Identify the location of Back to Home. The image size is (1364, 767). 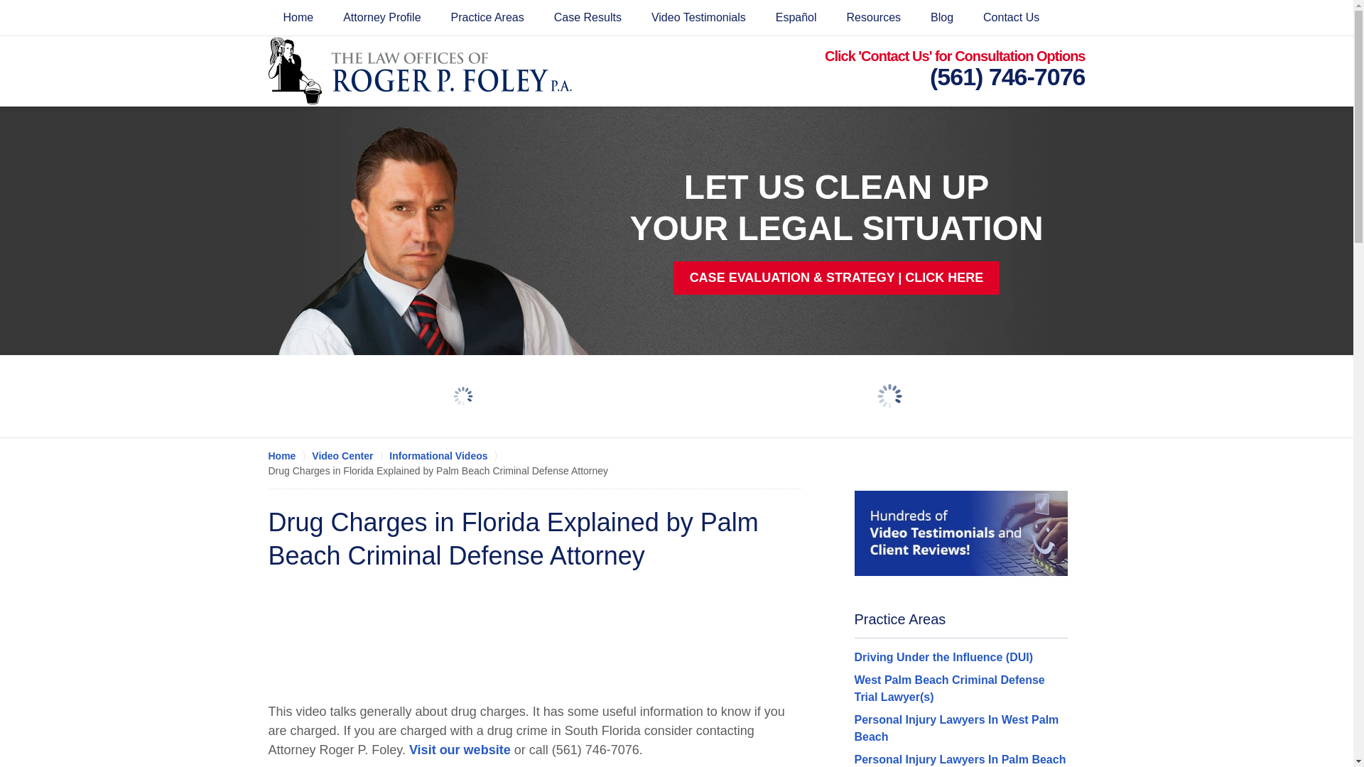
(420, 70).